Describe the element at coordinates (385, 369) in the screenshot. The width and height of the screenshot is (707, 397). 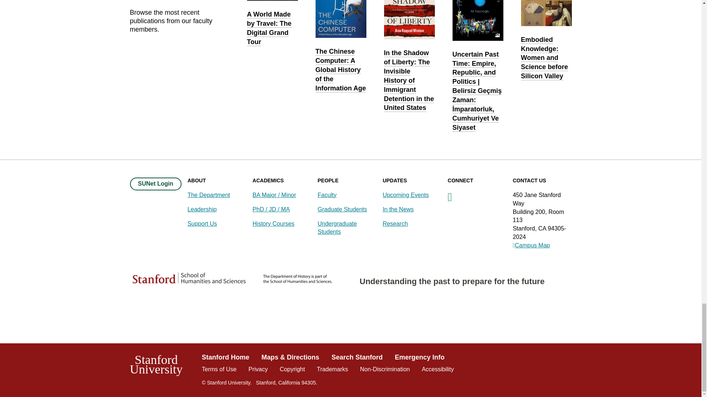
I see `Non-discrimination policy` at that location.